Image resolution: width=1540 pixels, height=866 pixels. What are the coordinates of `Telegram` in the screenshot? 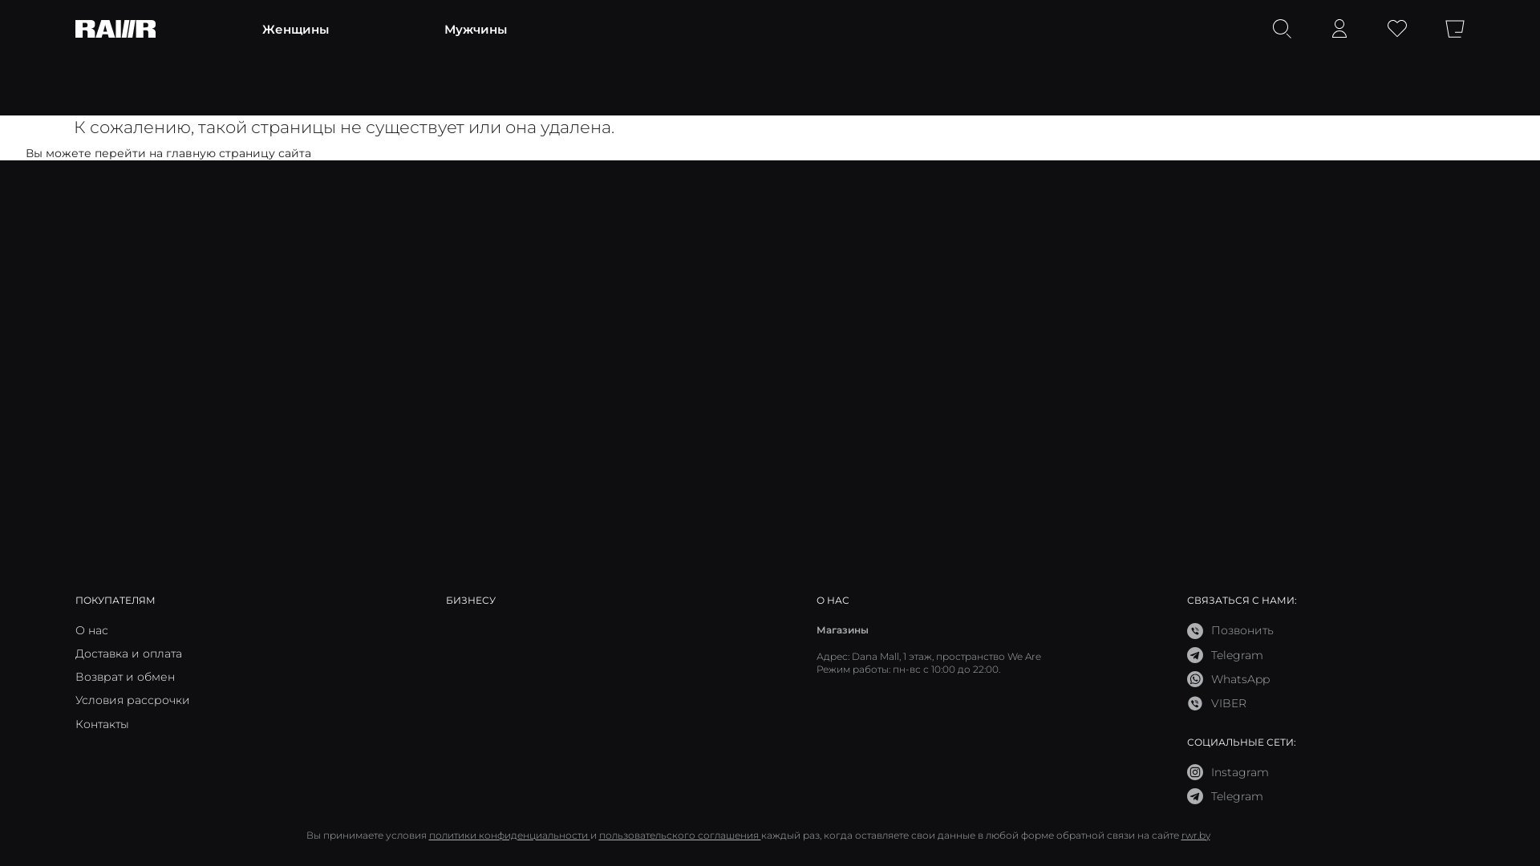 It's located at (1226, 655).